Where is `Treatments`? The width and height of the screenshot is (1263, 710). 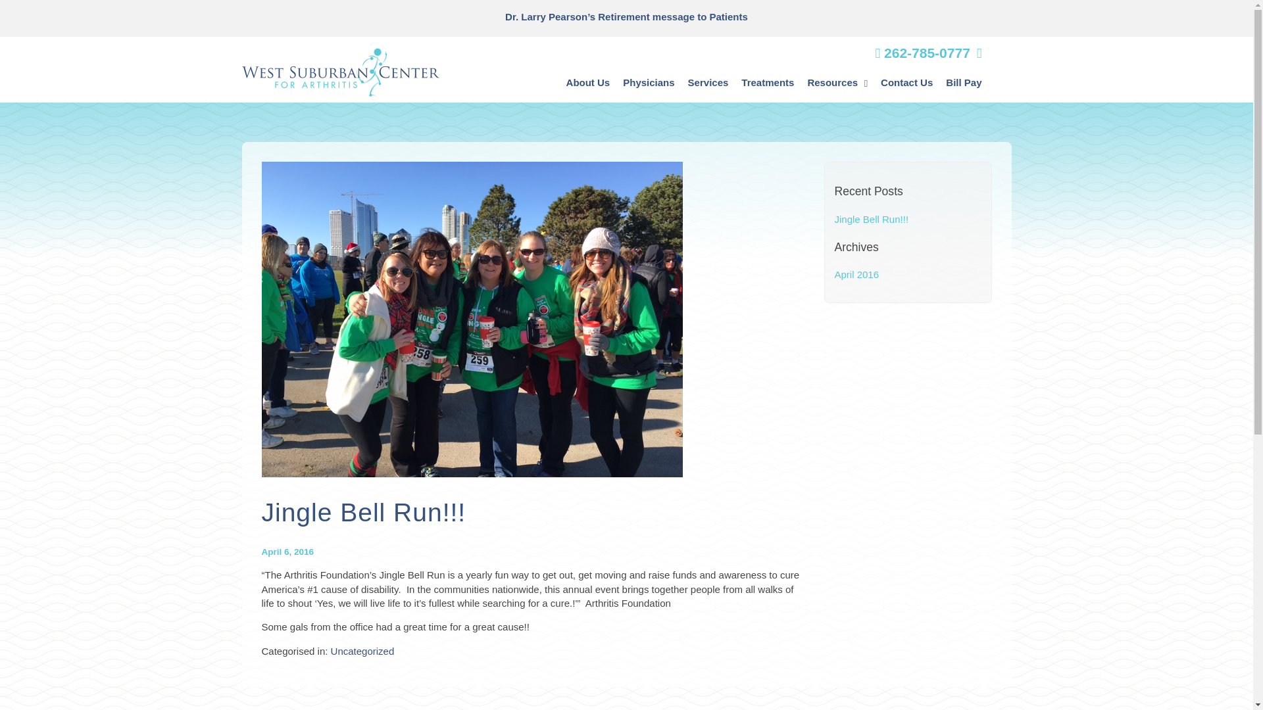
Treatments is located at coordinates (768, 83).